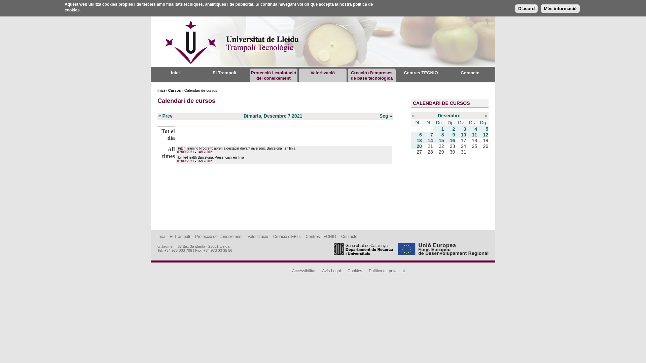 The height and width of the screenshot is (363, 646). What do you see at coordinates (161, 90) in the screenshot?
I see `Inici` at bounding box center [161, 90].